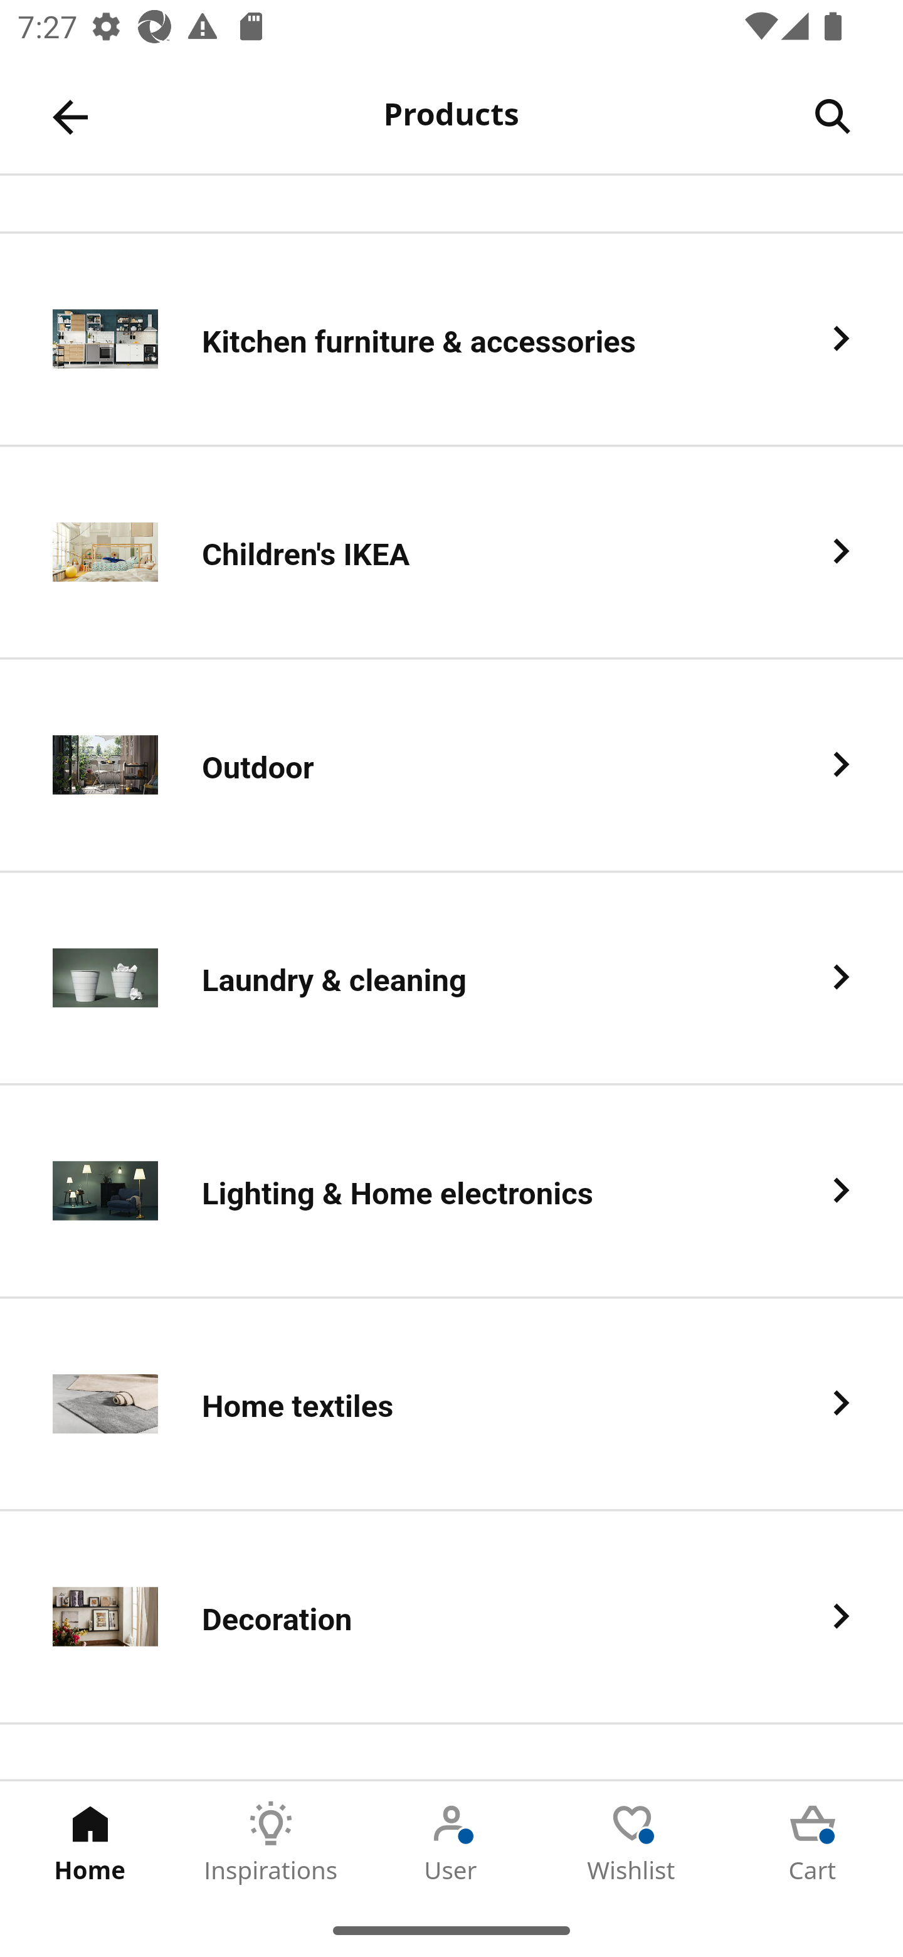  What do you see at coordinates (813, 1842) in the screenshot?
I see `Cart
Tab 5 of 5` at bounding box center [813, 1842].